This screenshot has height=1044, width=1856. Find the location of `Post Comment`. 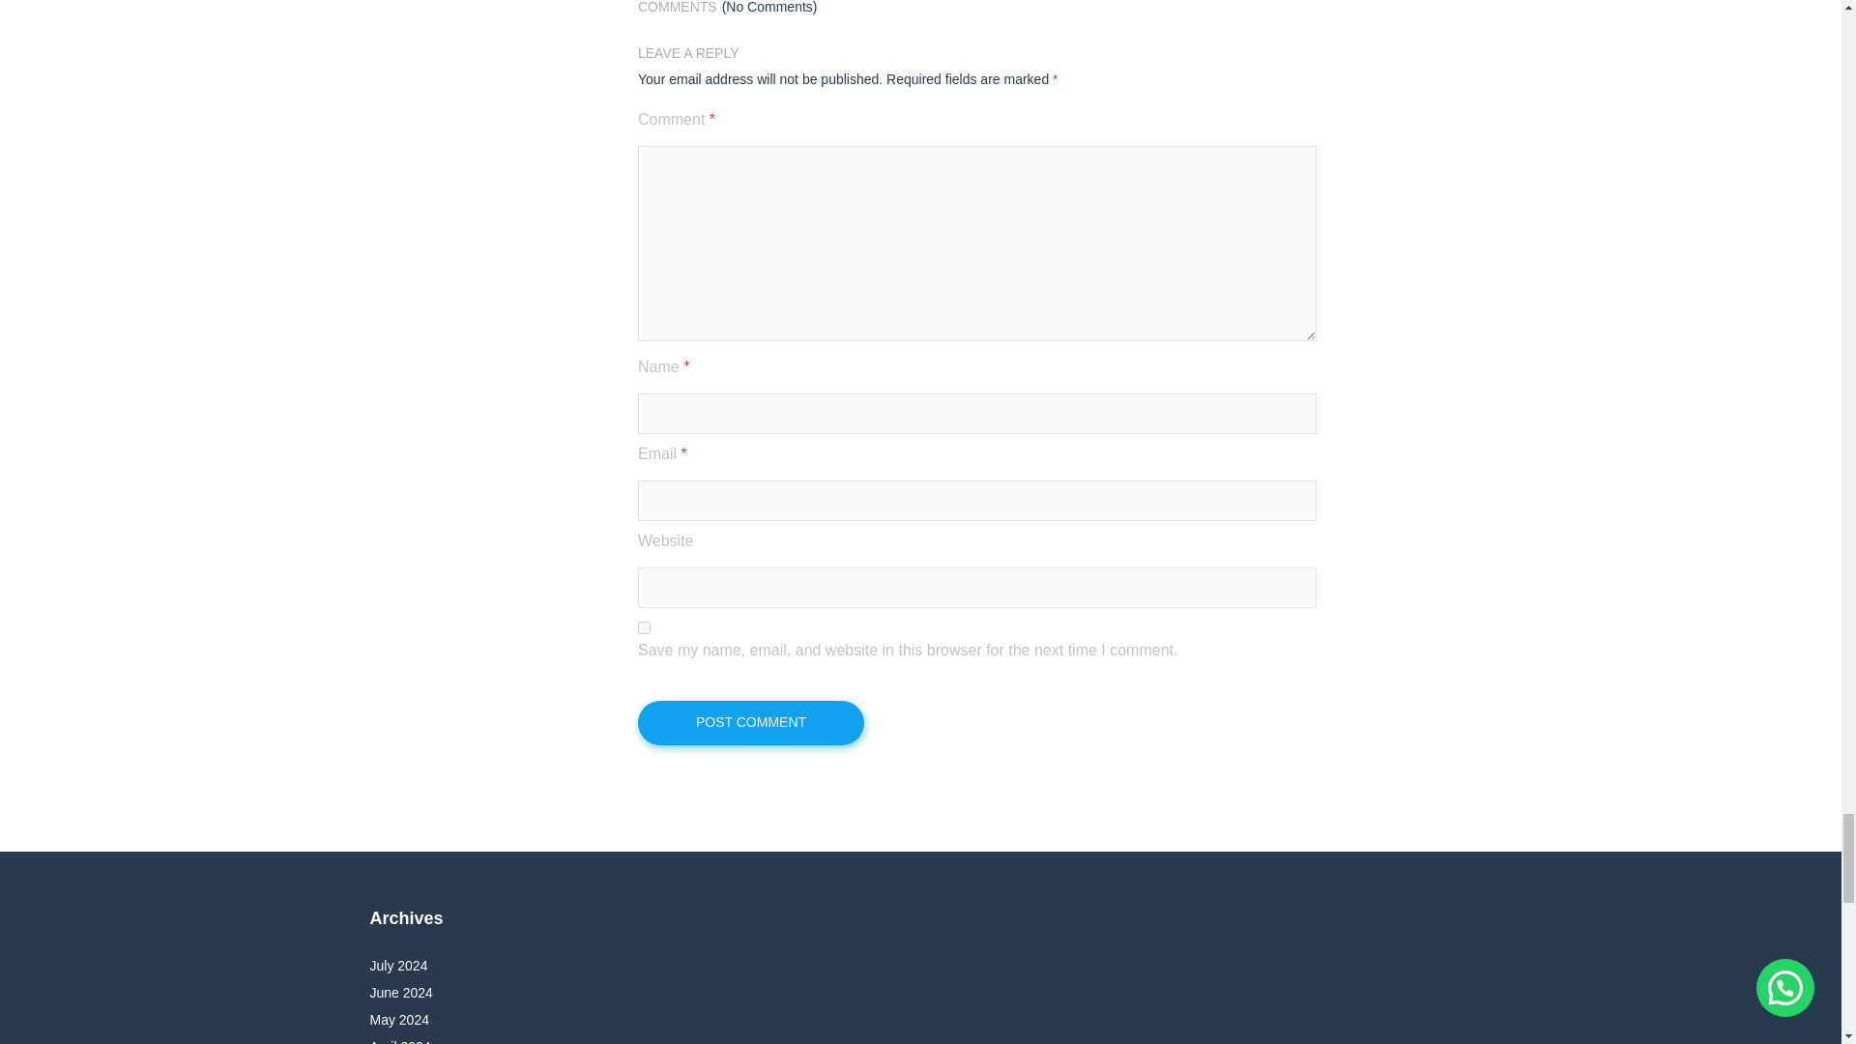

Post Comment is located at coordinates (751, 723).